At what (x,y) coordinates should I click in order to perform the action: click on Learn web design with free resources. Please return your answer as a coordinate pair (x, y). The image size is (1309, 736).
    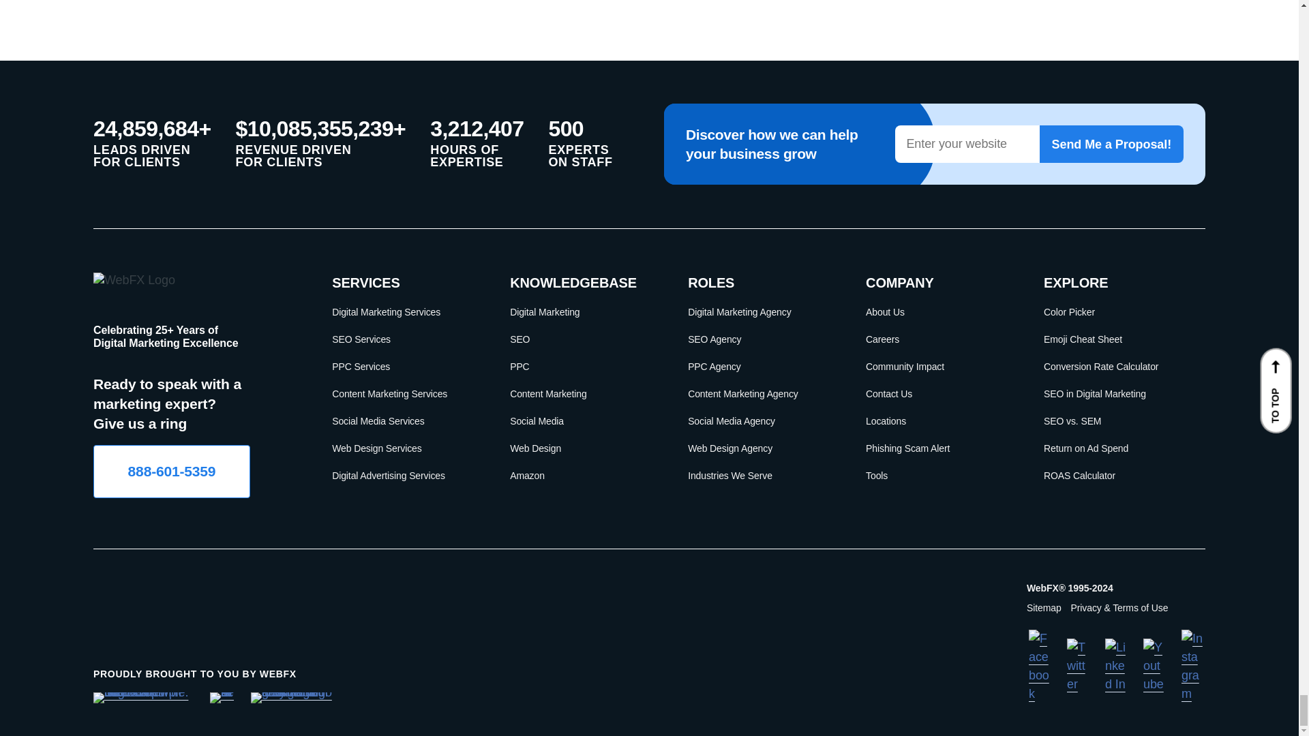
    Looking at the image, I should click on (582, 448).